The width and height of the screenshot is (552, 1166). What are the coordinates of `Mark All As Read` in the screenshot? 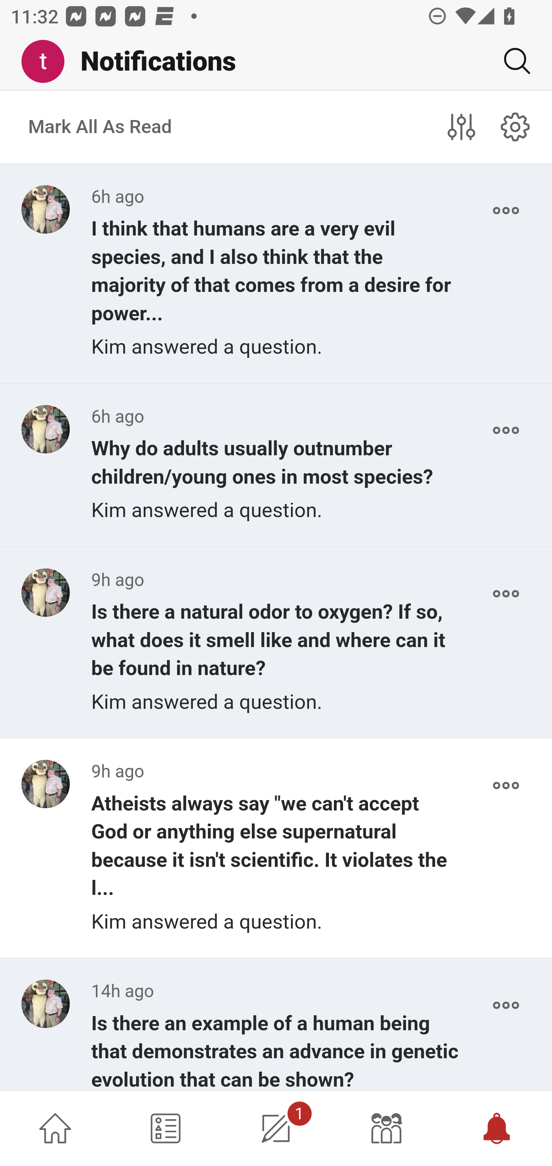 It's located at (100, 127).